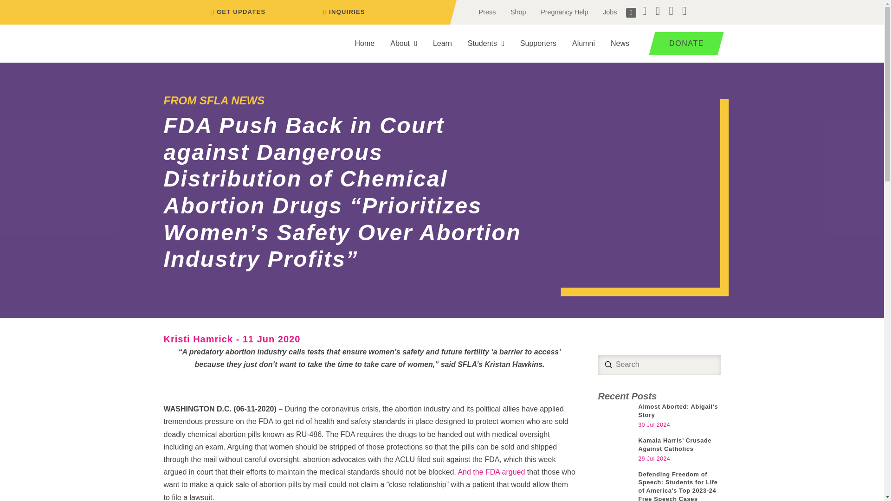 The height and width of the screenshot is (501, 891). Describe the element at coordinates (365, 44) in the screenshot. I see `Home` at that location.